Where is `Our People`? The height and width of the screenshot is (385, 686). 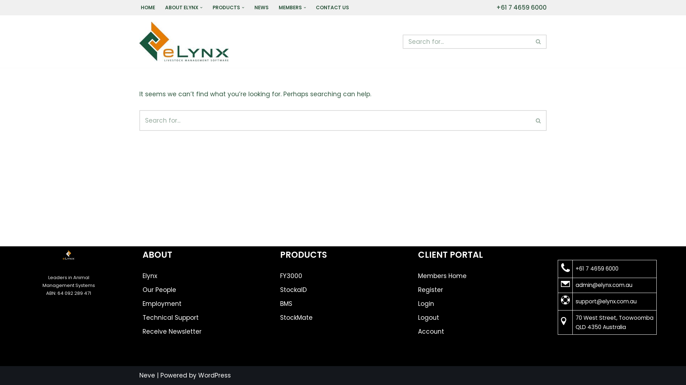
Our People is located at coordinates (159, 290).